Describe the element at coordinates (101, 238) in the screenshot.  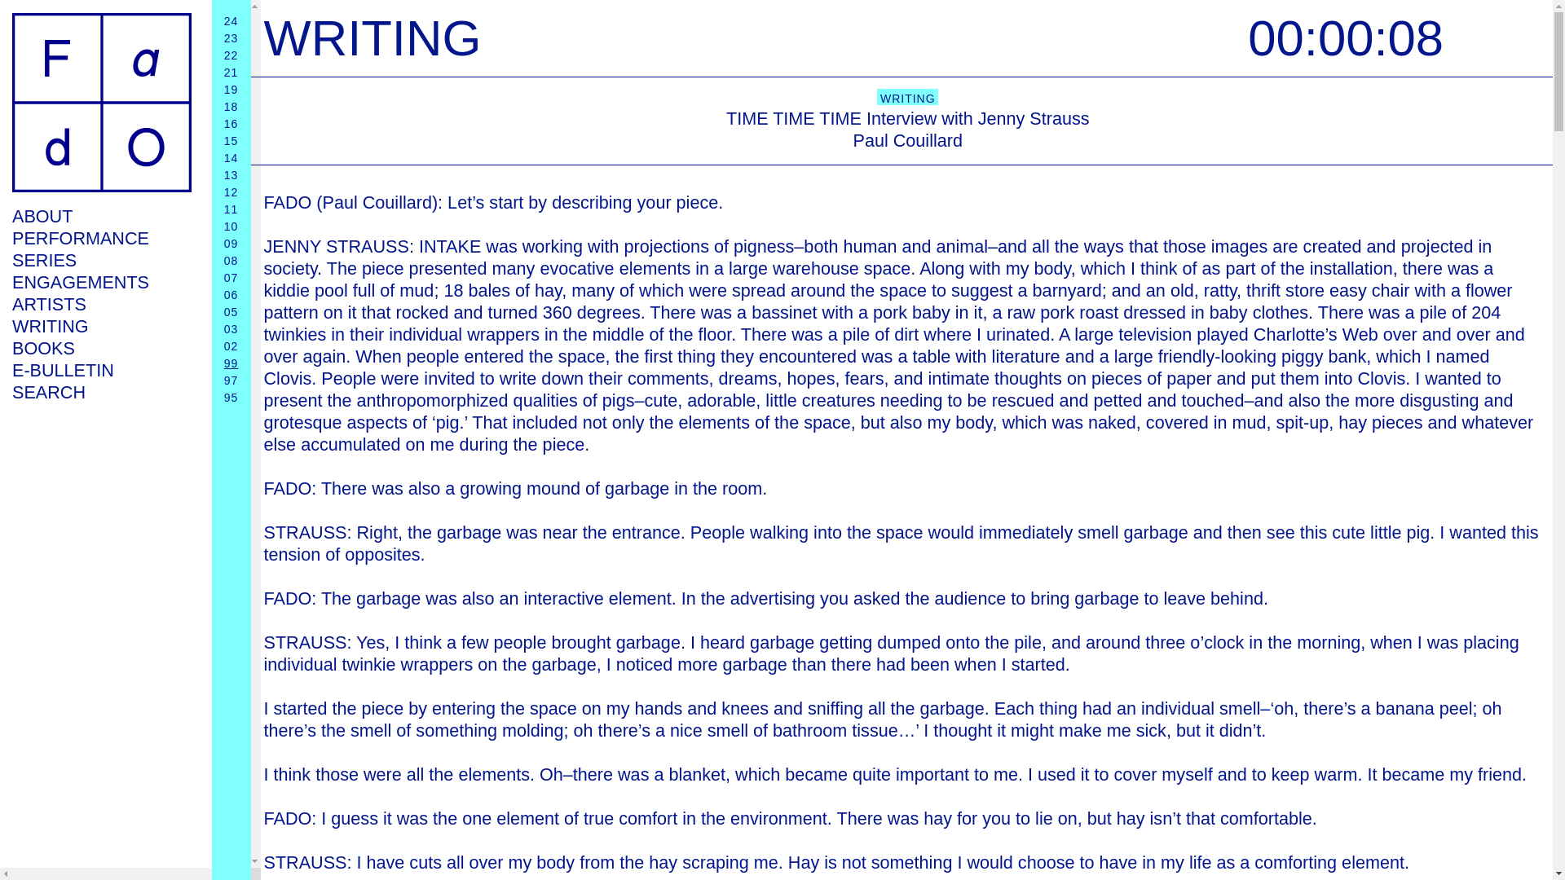
I see `PERFORMANCE` at that location.